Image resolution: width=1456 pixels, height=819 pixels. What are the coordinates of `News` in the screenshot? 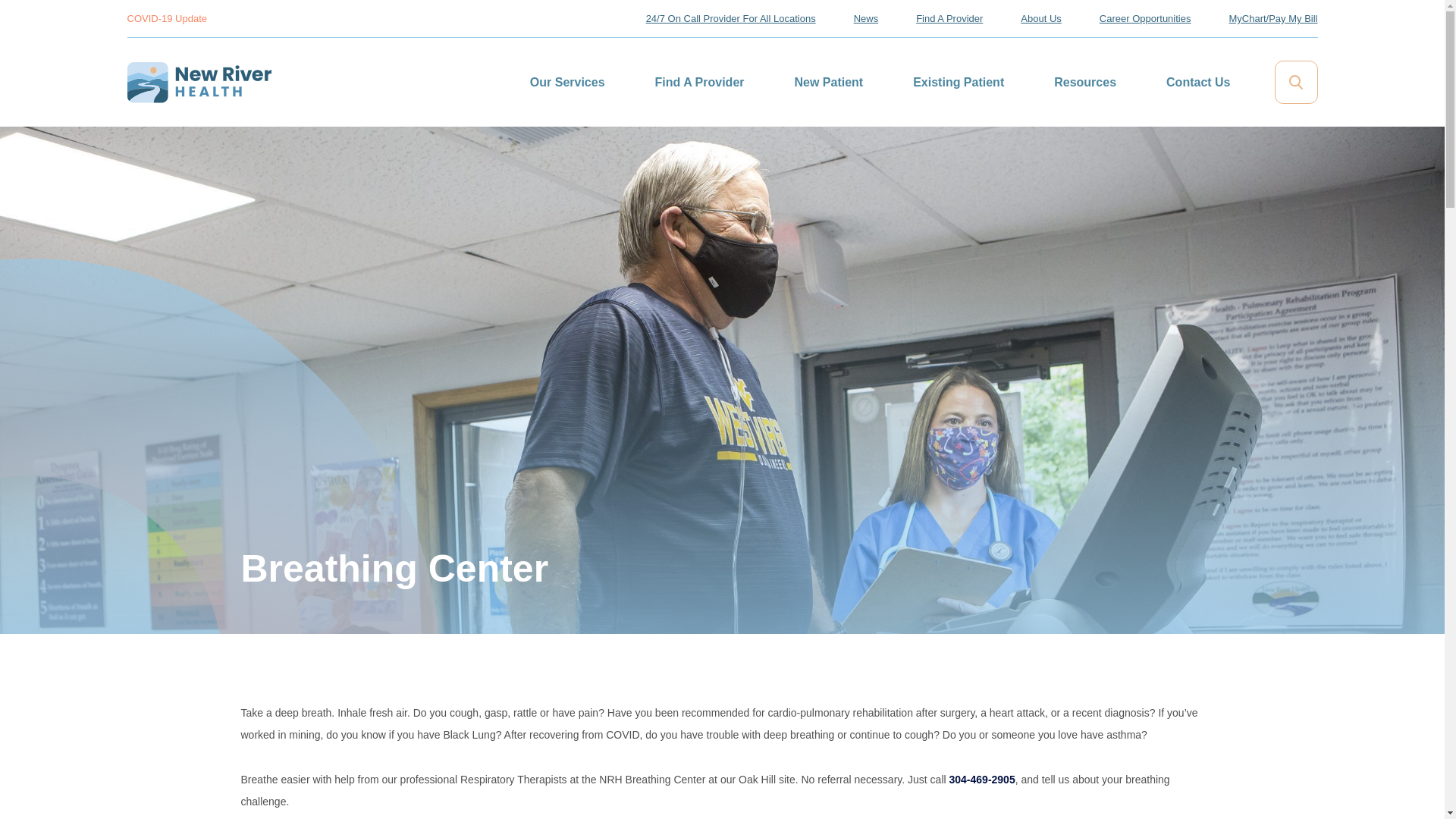 It's located at (866, 18).